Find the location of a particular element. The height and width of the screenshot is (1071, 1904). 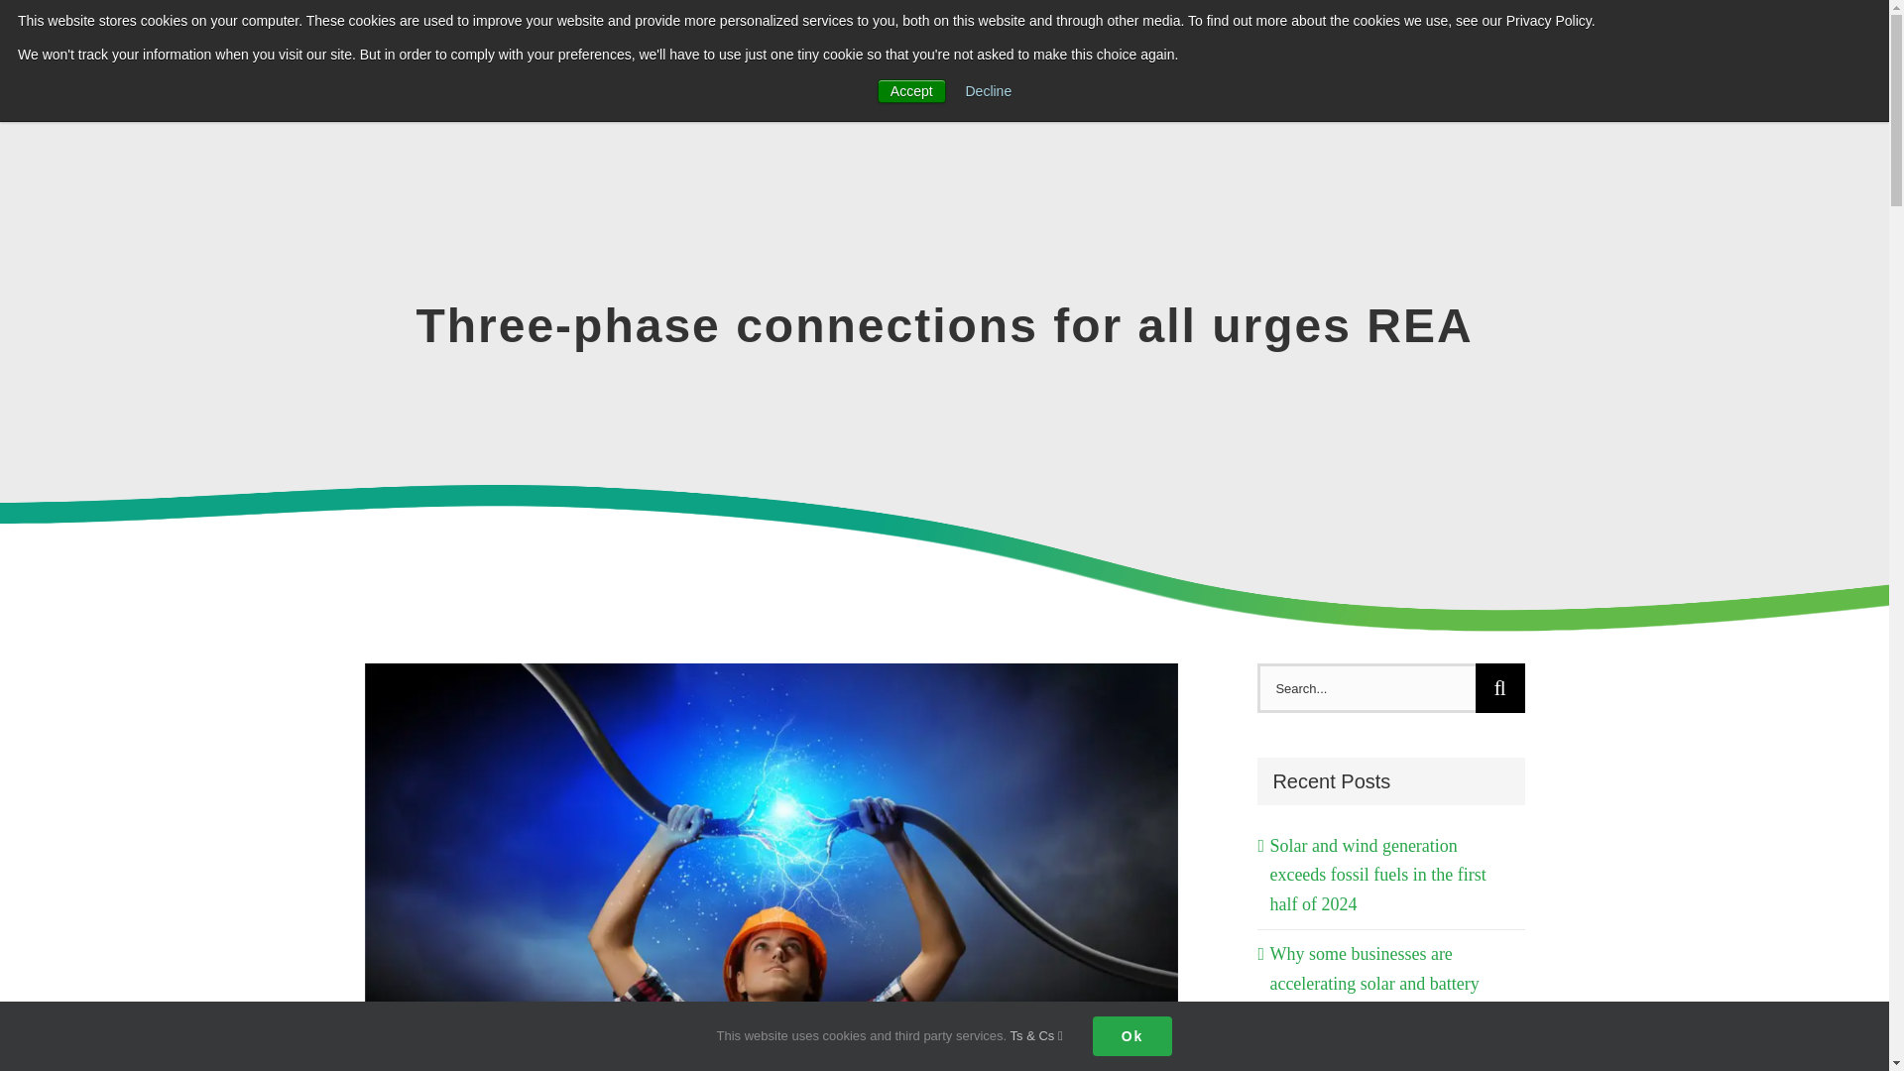

DOMESTIC is located at coordinates (995, 50).